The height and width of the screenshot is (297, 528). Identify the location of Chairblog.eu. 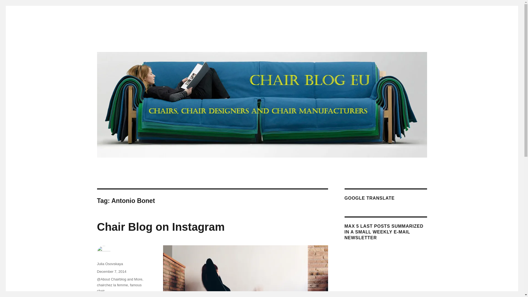
(120, 41).